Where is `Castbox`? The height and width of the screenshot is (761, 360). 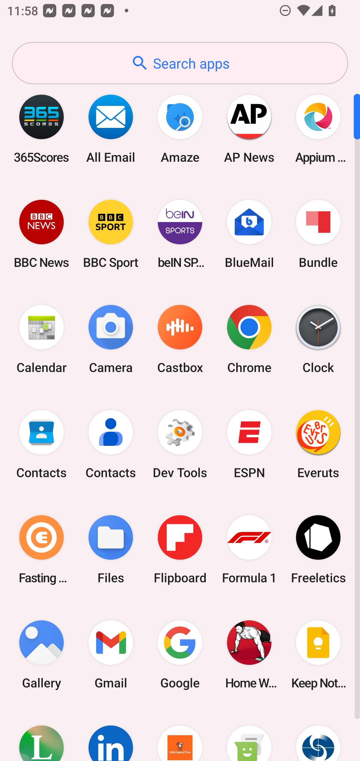
Castbox is located at coordinates (180, 339).